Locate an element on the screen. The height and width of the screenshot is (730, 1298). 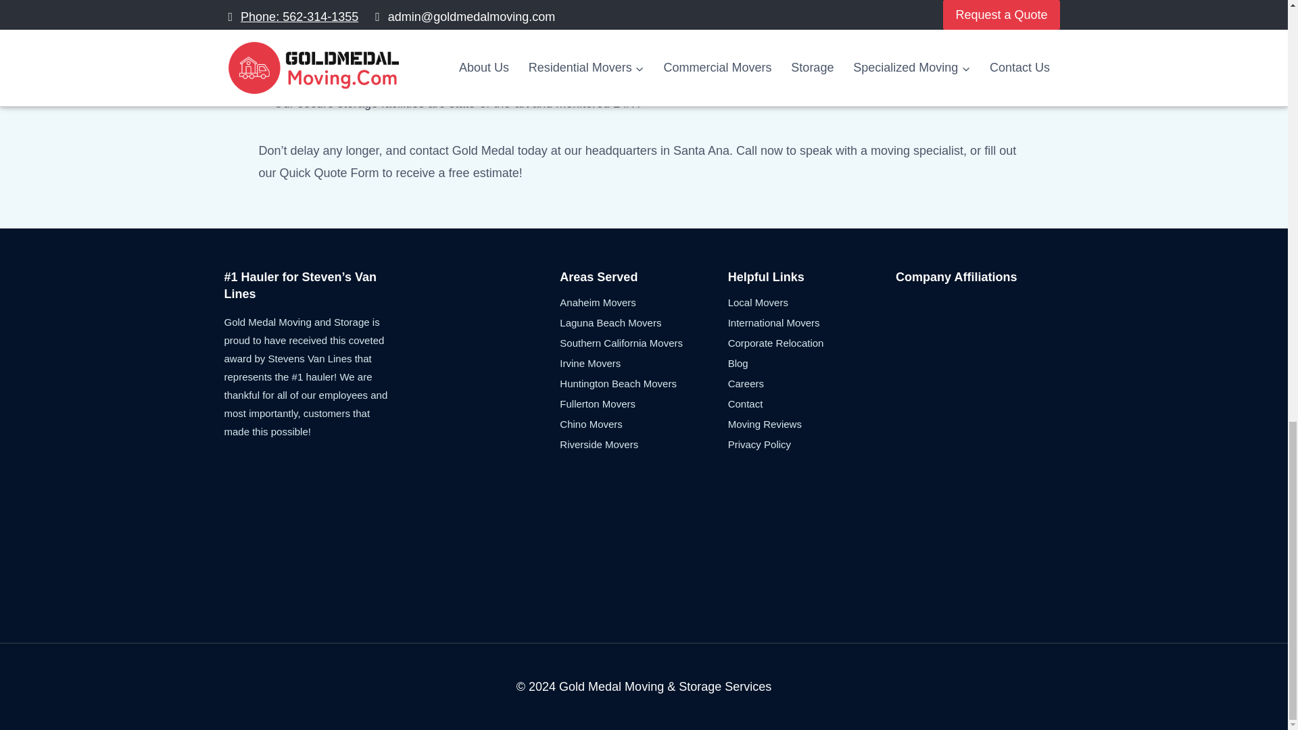
Local Movers is located at coordinates (811, 302).